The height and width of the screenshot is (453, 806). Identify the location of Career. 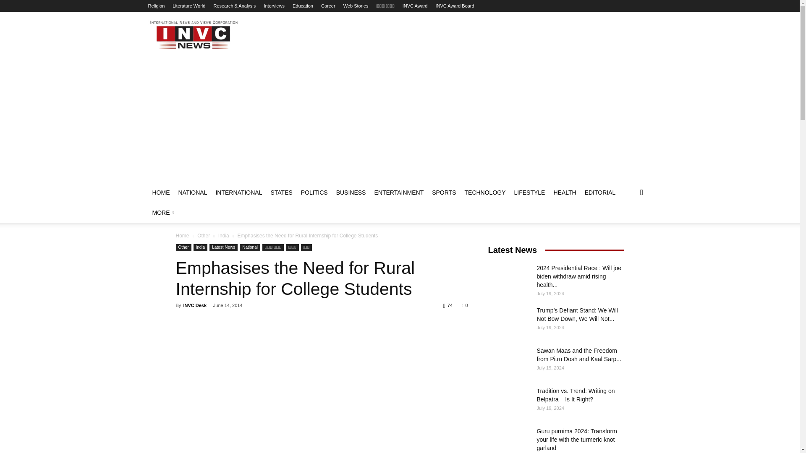
(328, 6).